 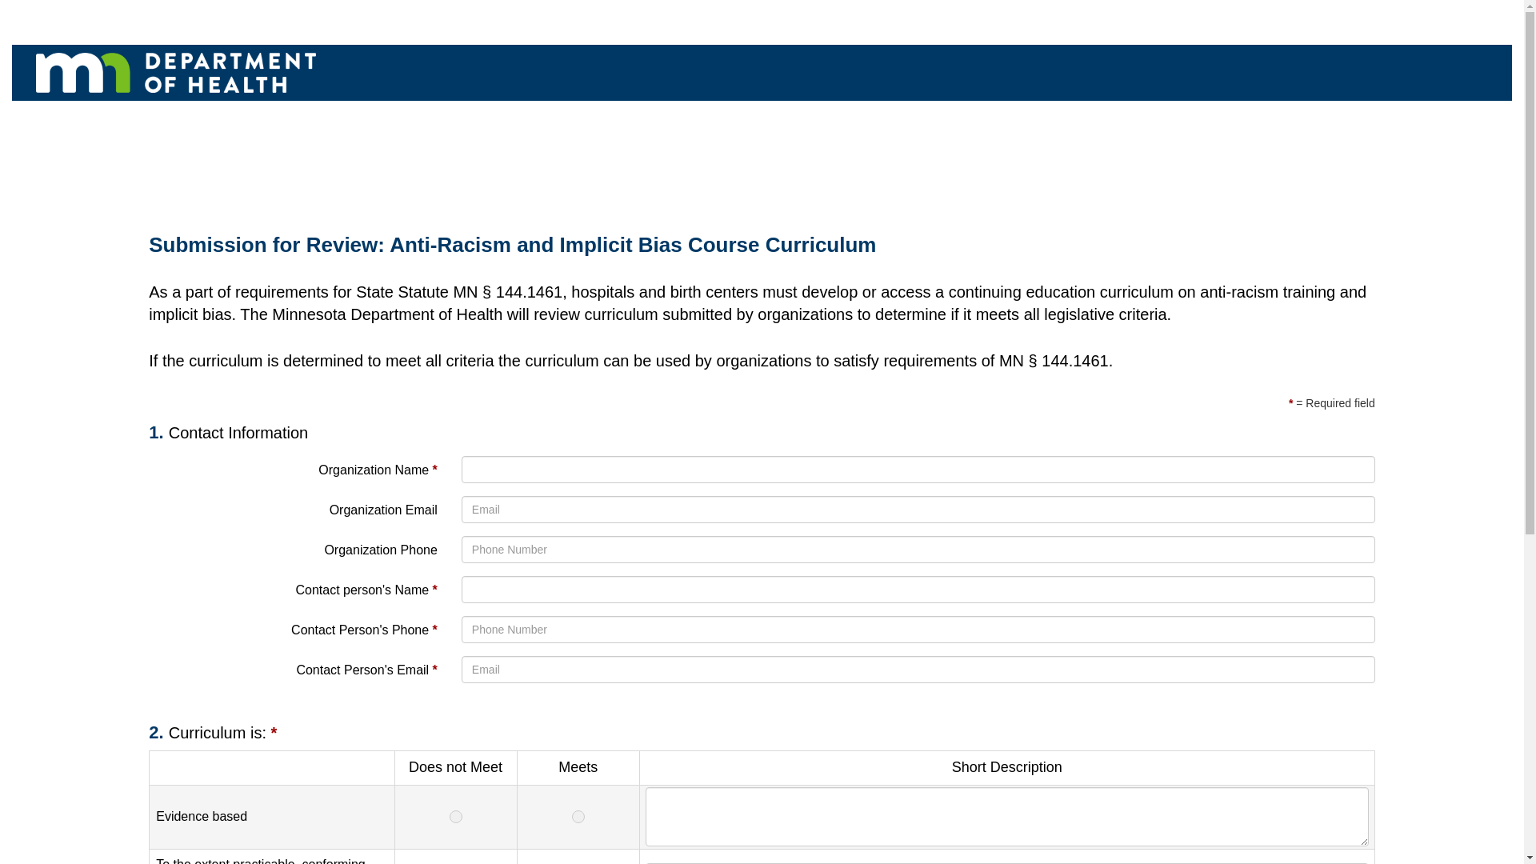 I want to click on Evidence based, so click(x=1006, y=816).